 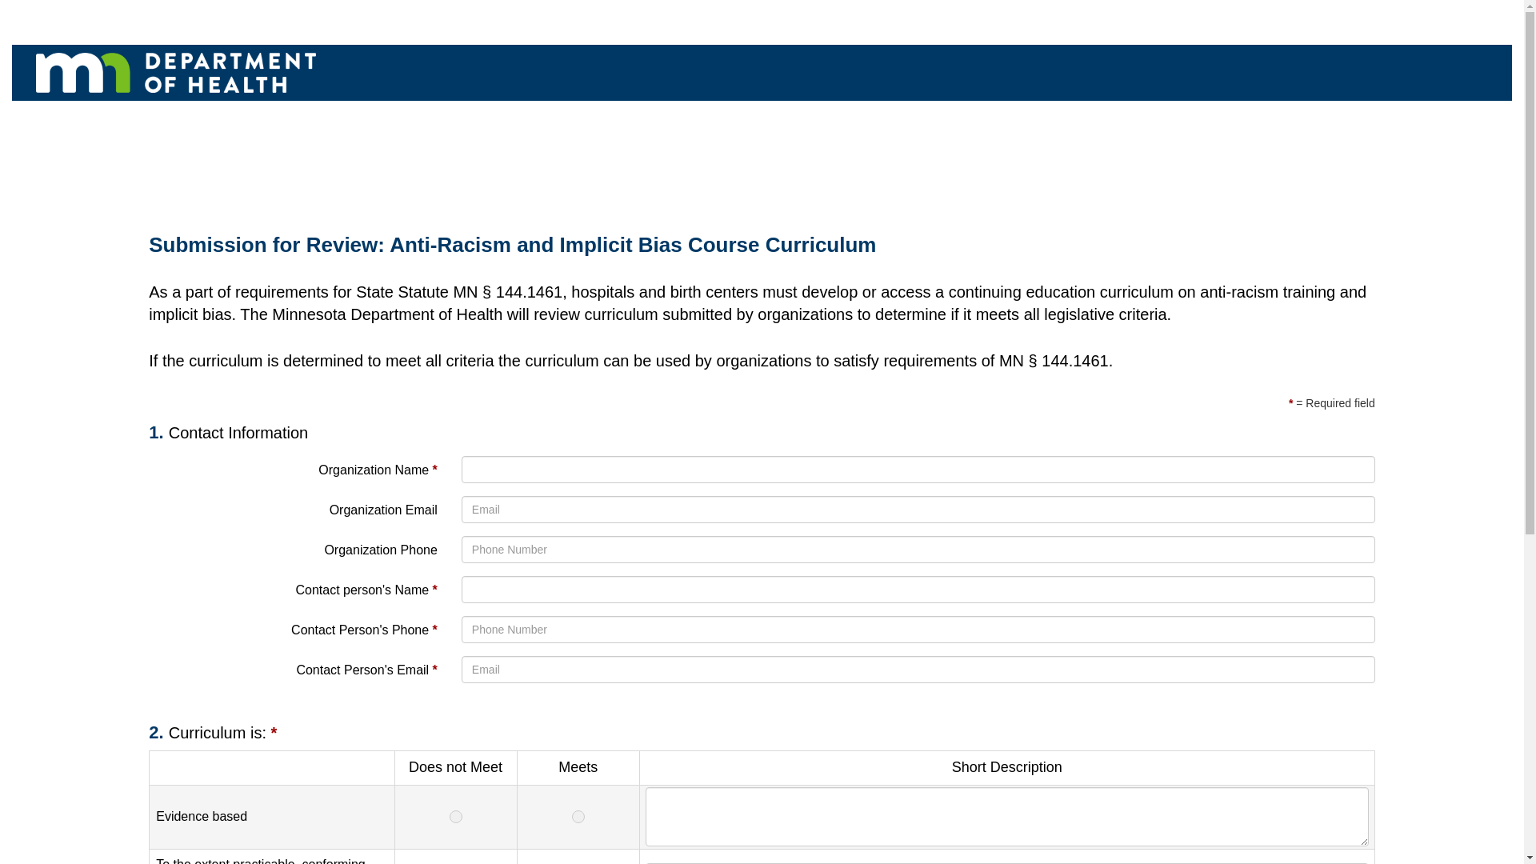 I want to click on Evidence based, so click(x=1006, y=816).